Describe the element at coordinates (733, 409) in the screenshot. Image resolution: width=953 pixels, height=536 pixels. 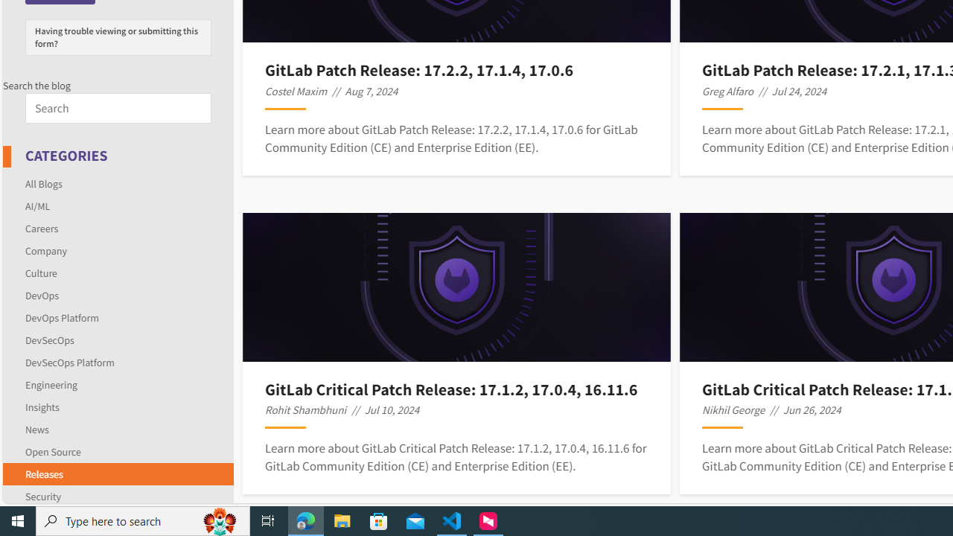
I see `Nikhil George` at that location.